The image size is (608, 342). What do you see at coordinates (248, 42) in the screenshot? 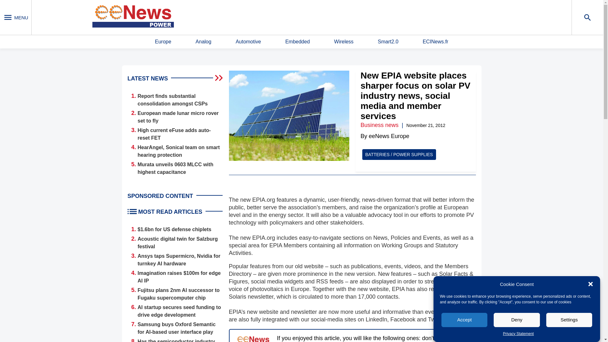
I see `Automotive` at bounding box center [248, 42].